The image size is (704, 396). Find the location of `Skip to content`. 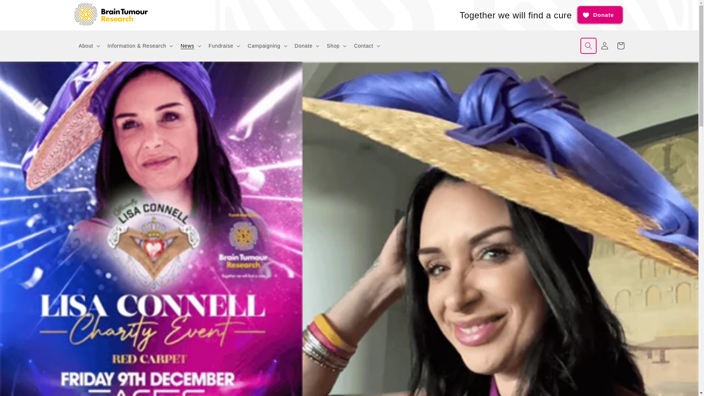

Skip to content is located at coordinates (22, 8).